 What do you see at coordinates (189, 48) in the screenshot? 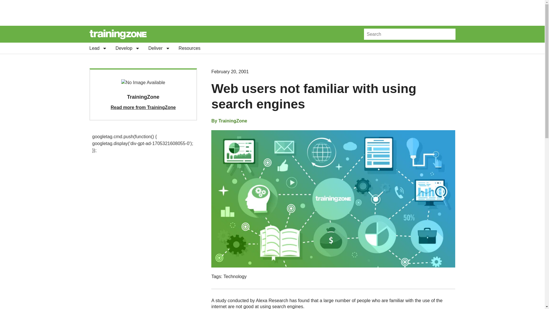
I see `Resources` at bounding box center [189, 48].